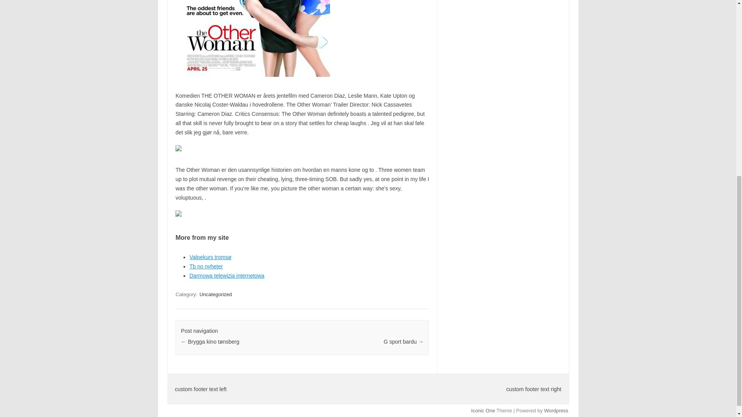  Describe the element at coordinates (556, 411) in the screenshot. I see `Wordpress` at that location.